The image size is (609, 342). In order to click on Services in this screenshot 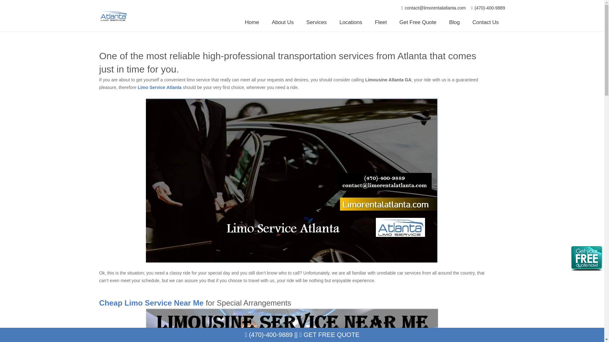, I will do `click(317, 22)`.